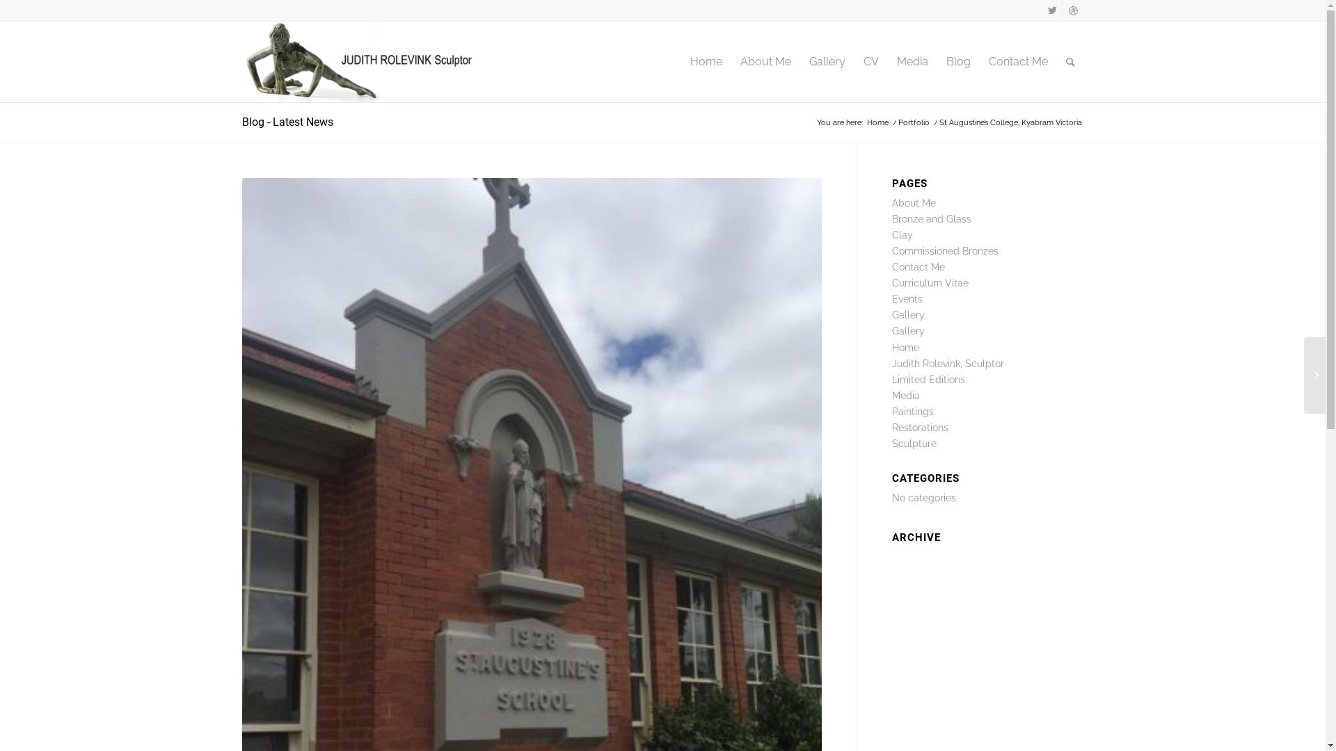 This screenshot has width=1336, height=751. Describe the element at coordinates (914, 203) in the screenshot. I see `About Me` at that location.